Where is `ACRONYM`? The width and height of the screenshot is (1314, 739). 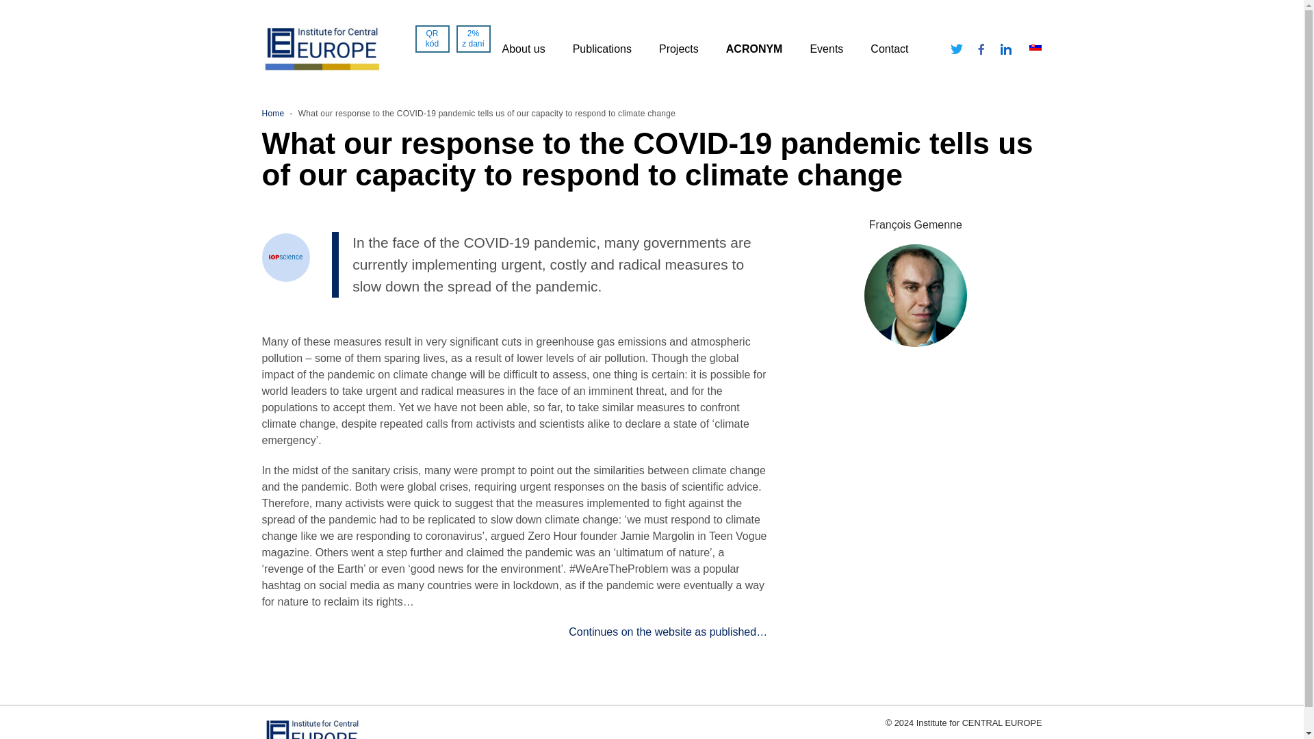
ACRONYM is located at coordinates (754, 49).